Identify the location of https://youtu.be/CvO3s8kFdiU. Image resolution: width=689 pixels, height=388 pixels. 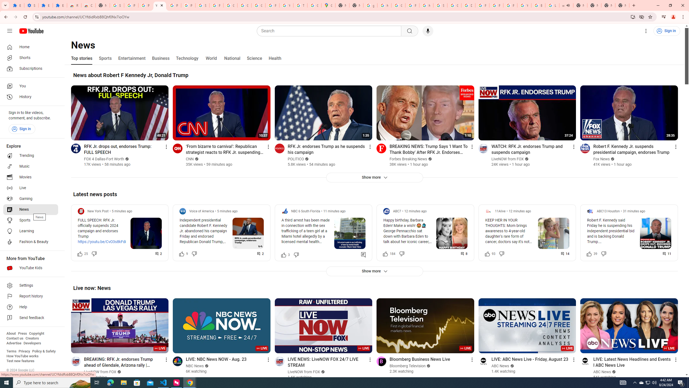
(103, 242).